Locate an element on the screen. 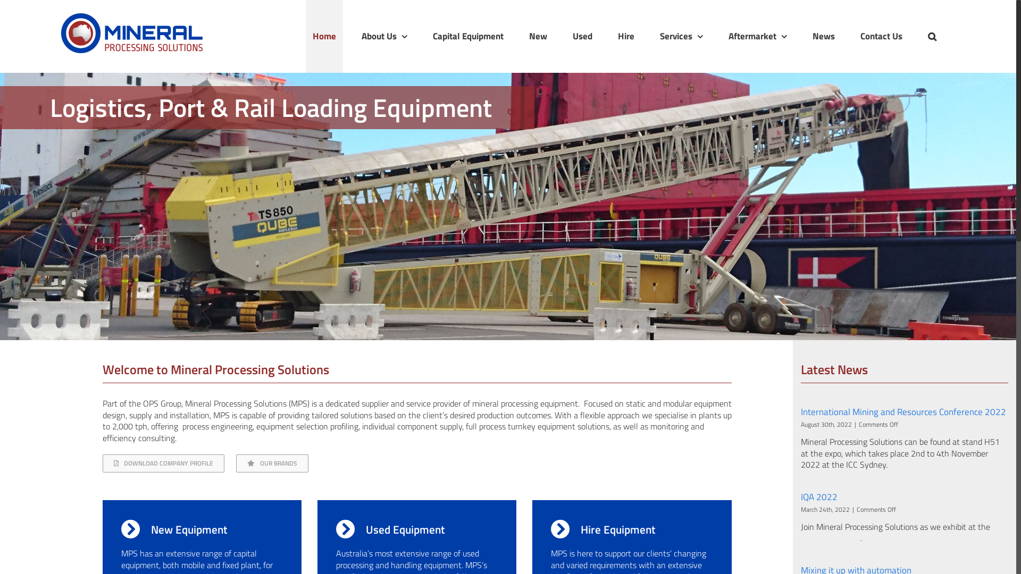  About Us is located at coordinates (384, 36).